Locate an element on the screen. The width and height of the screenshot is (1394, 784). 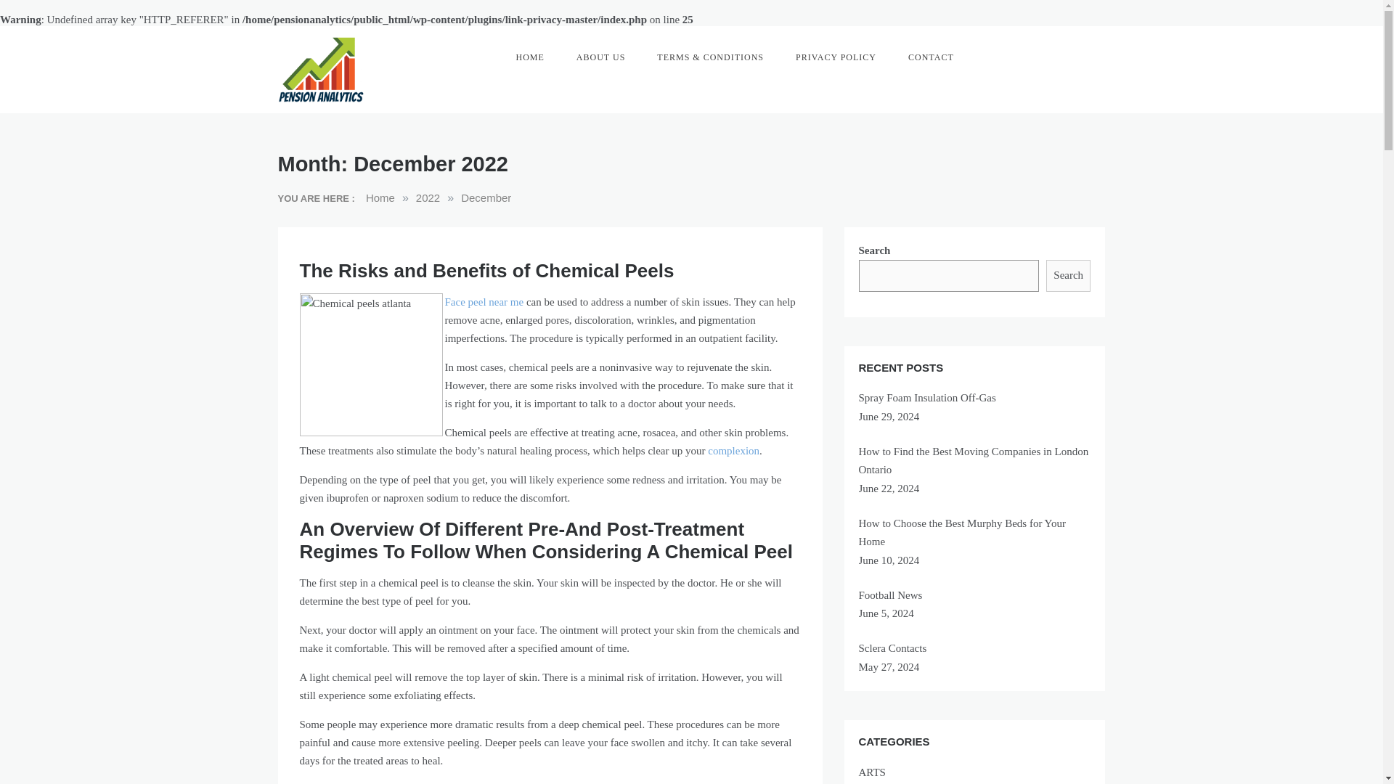
Home is located at coordinates (380, 197).